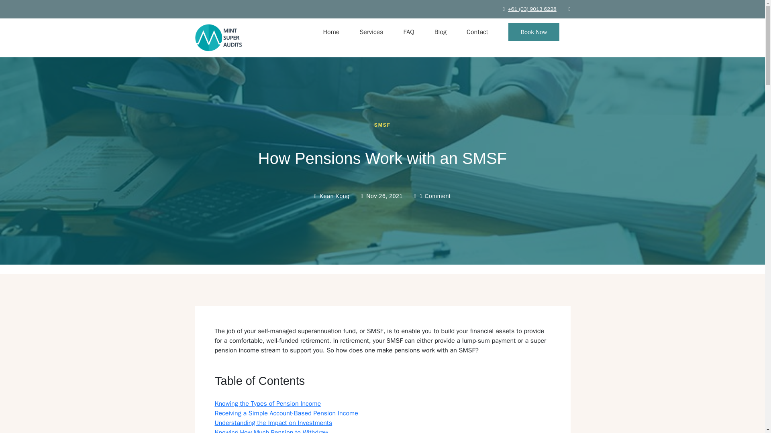 This screenshot has width=771, height=433. Describe the element at coordinates (331, 32) in the screenshot. I see `Home` at that location.